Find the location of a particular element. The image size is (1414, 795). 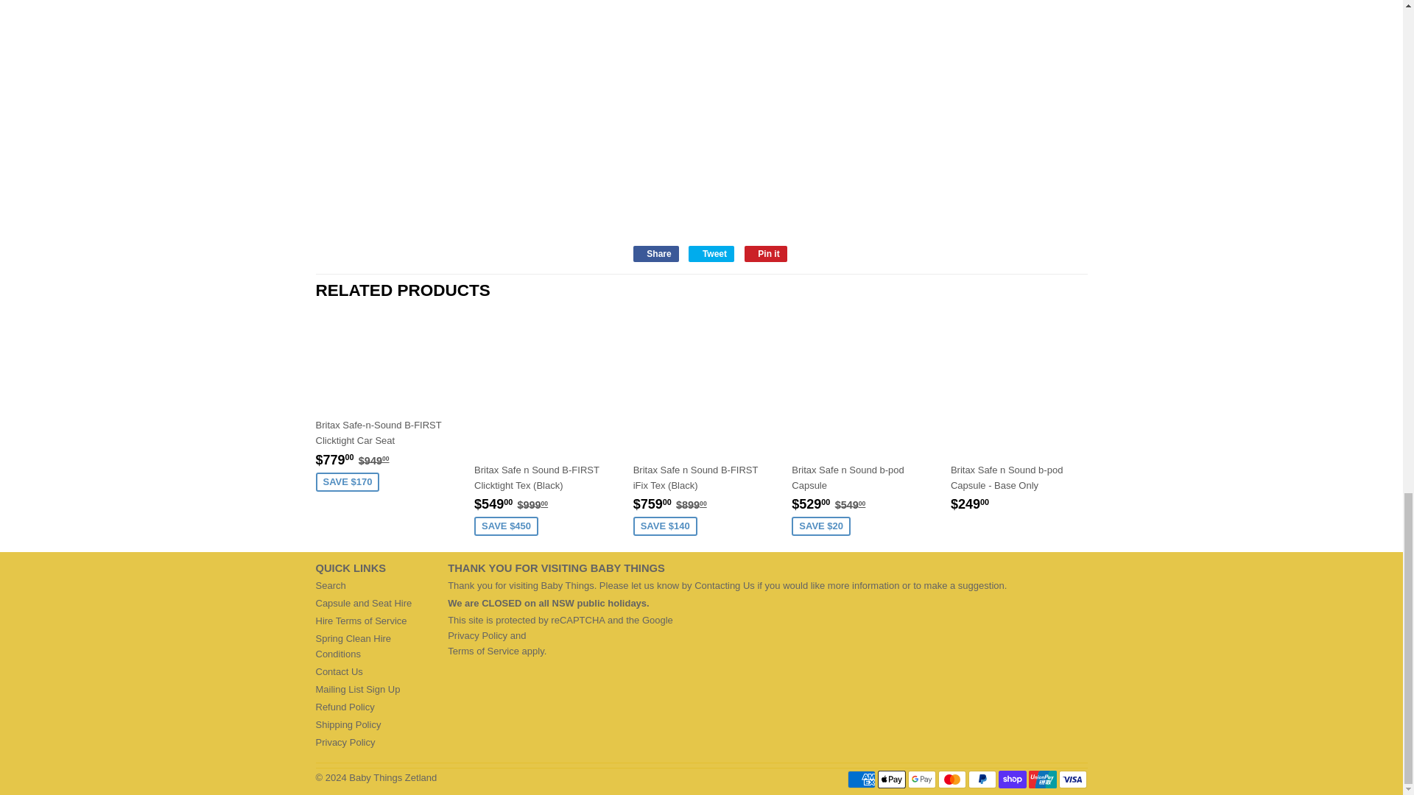

Tweet on Twitter is located at coordinates (711, 253).